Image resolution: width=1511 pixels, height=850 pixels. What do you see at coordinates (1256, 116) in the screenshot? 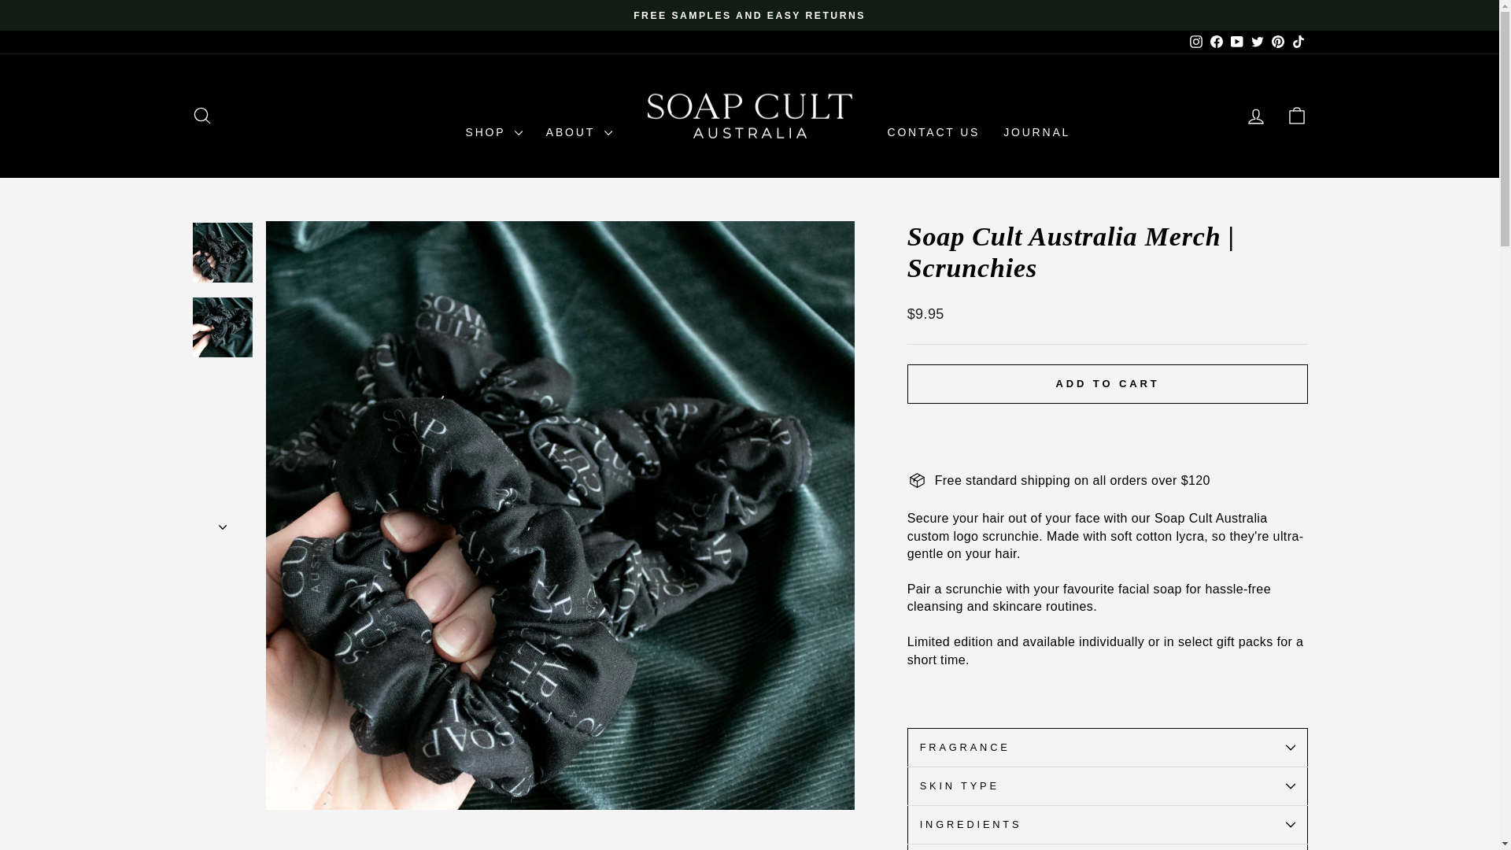
I see `ACCOUNT` at bounding box center [1256, 116].